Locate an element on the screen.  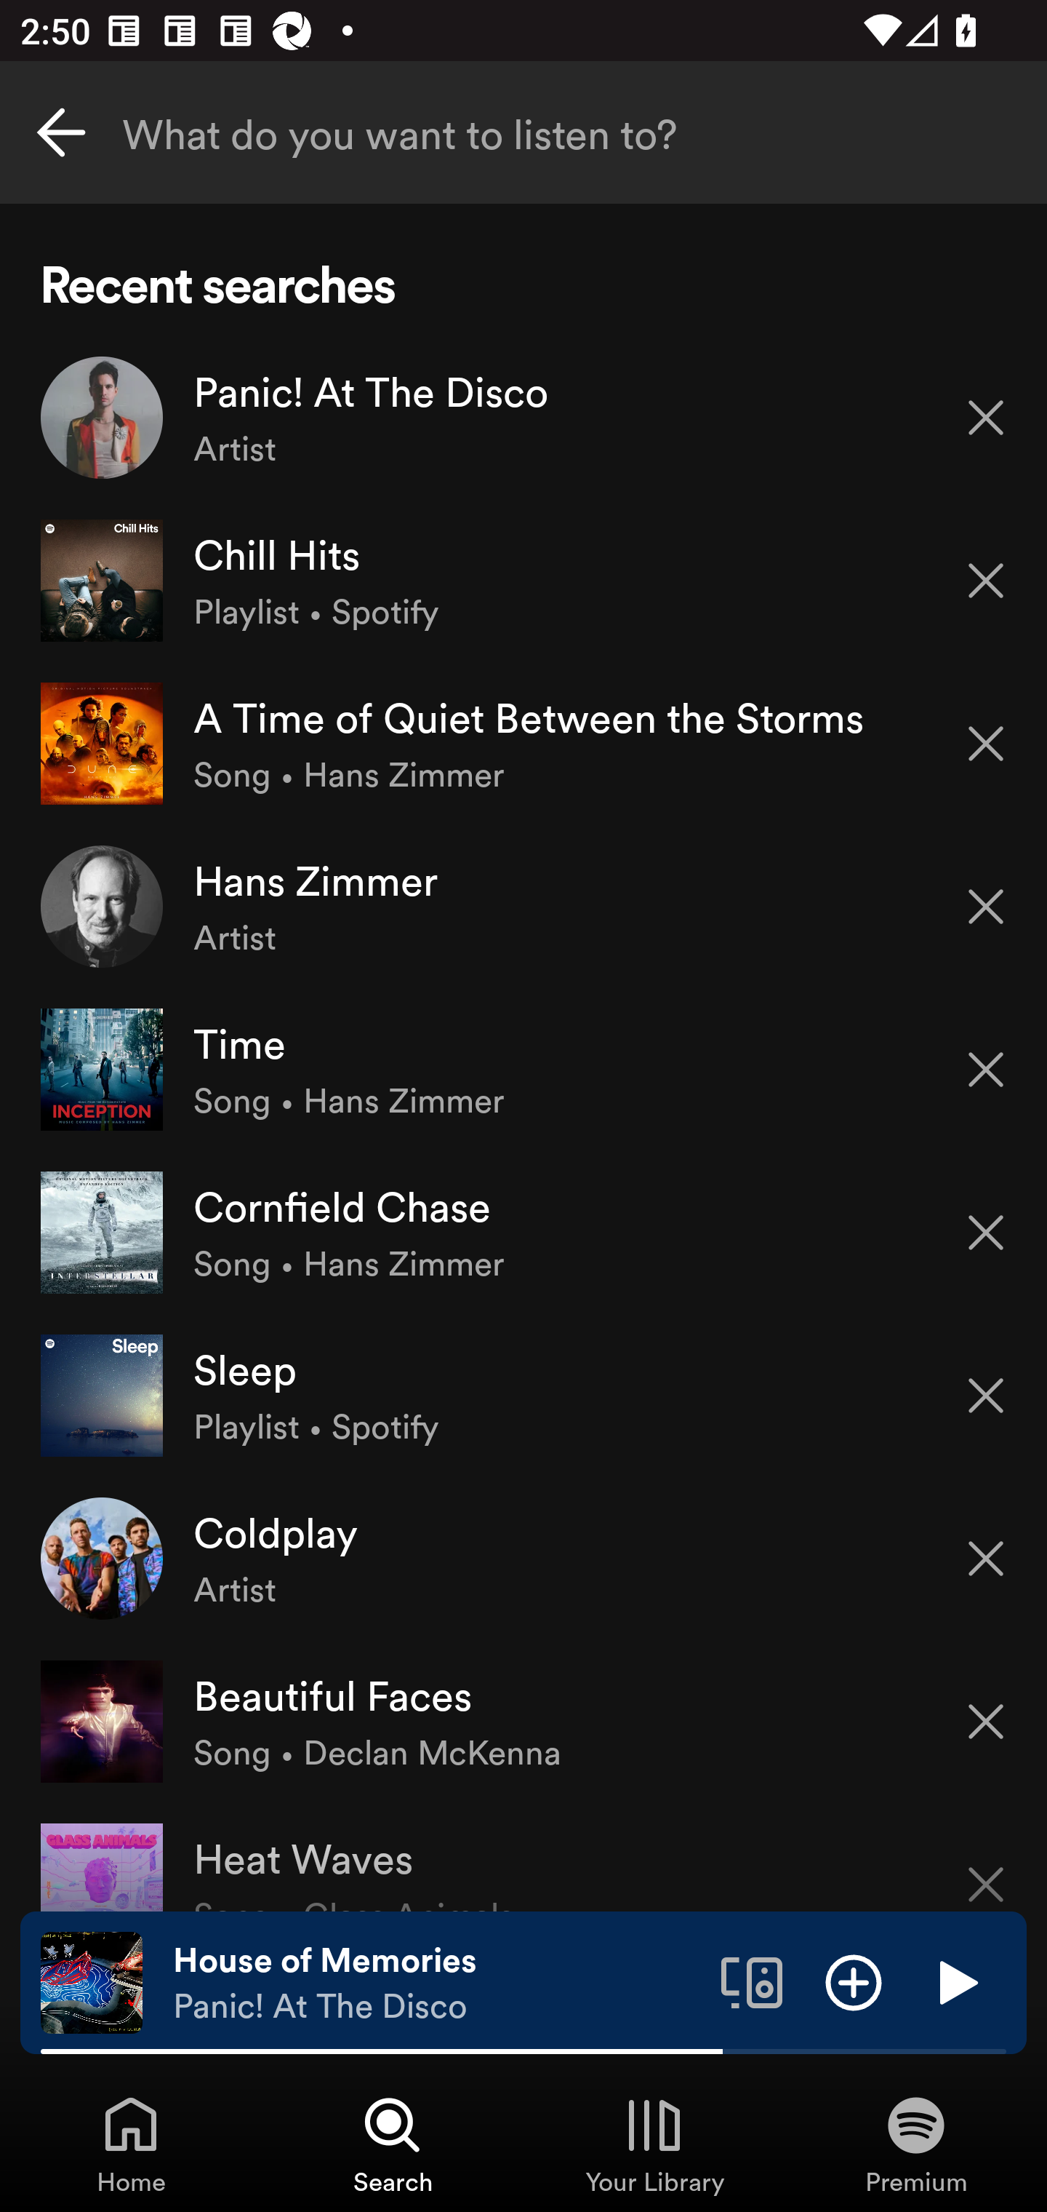
Home, Tab 1 of 4 Home Home is located at coordinates (131, 2144).